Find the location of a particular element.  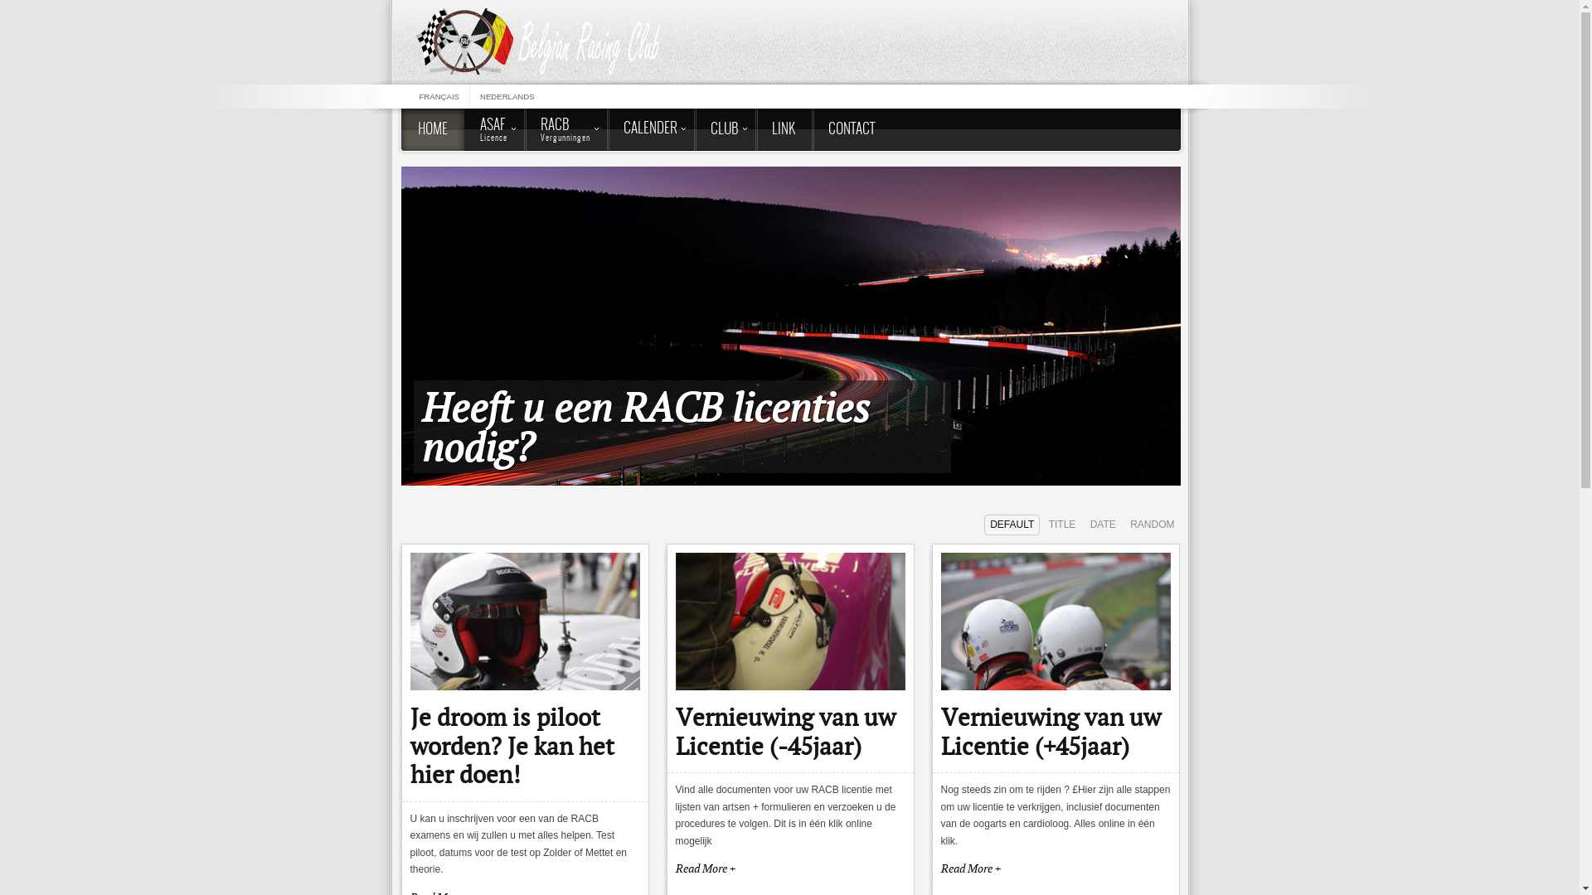

CONTACT is located at coordinates (851, 129).